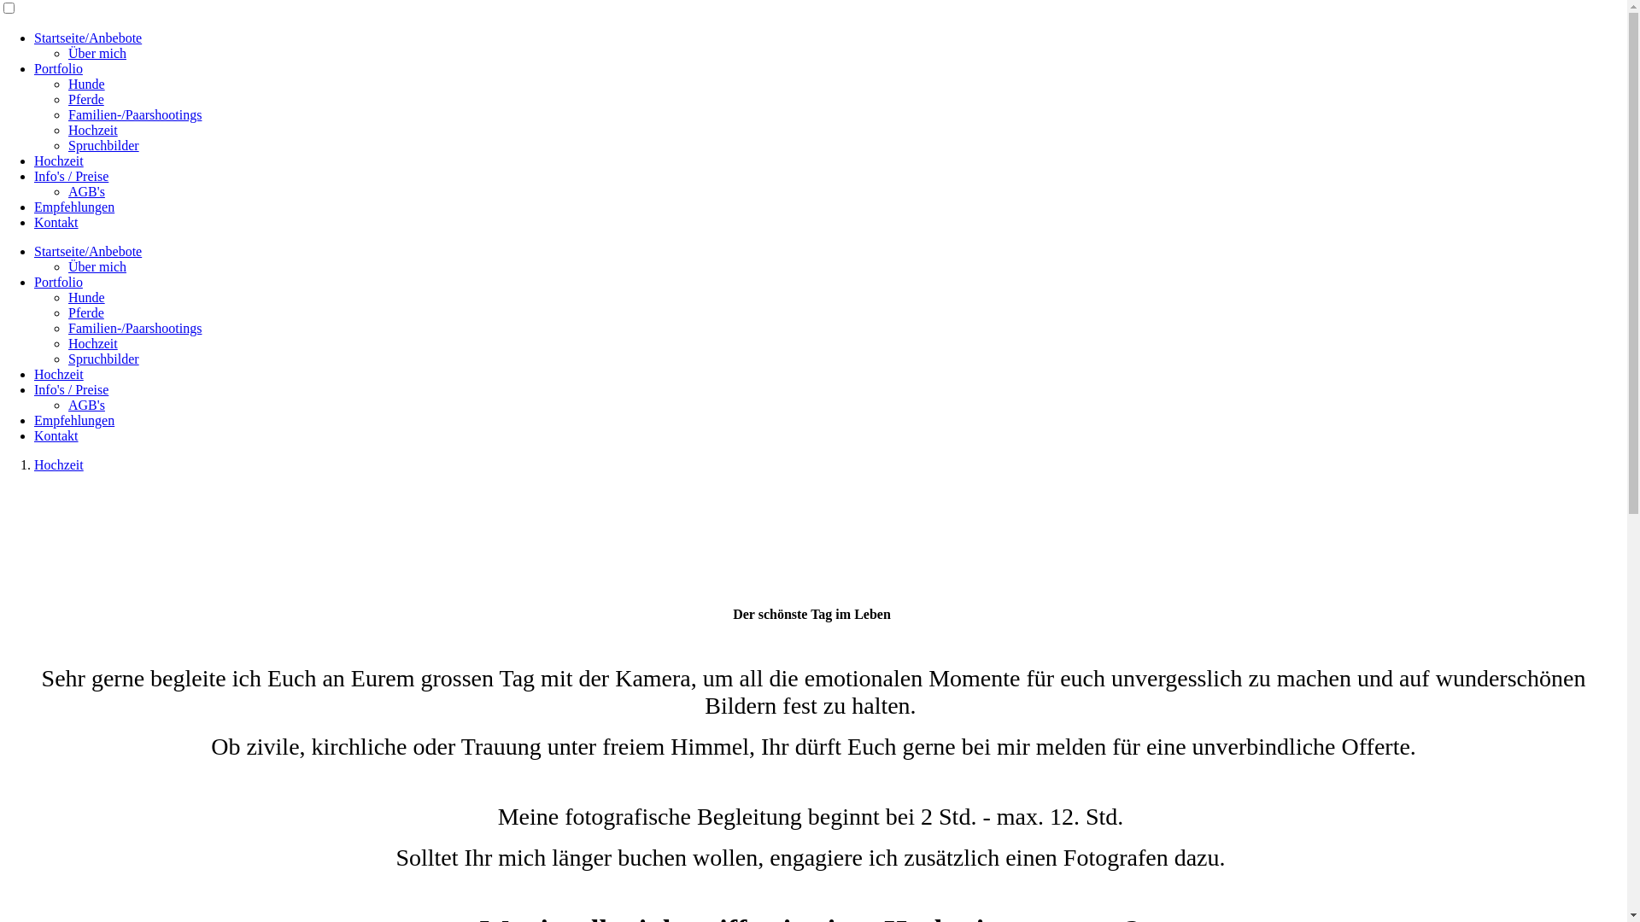  What do you see at coordinates (86, 297) in the screenshot?
I see `Hunde` at bounding box center [86, 297].